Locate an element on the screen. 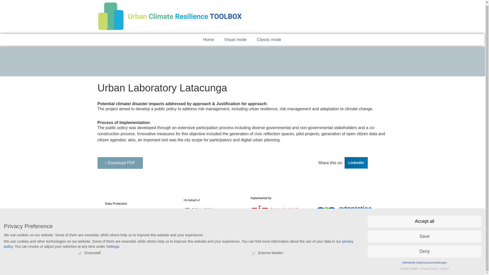 The image size is (489, 275). Deny is located at coordinates (424, 250).